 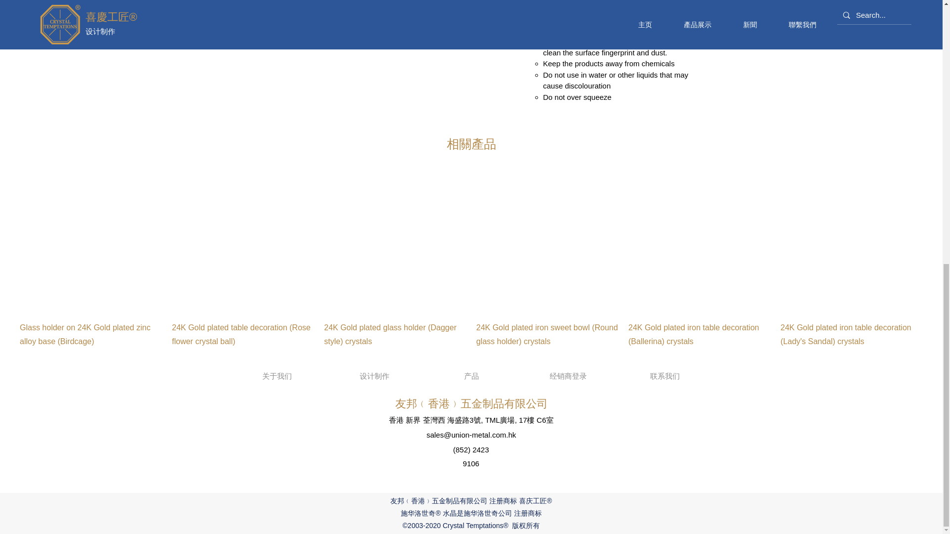 What do you see at coordinates (604, 2) in the screenshot?
I see `Maintenance of Metal` at bounding box center [604, 2].